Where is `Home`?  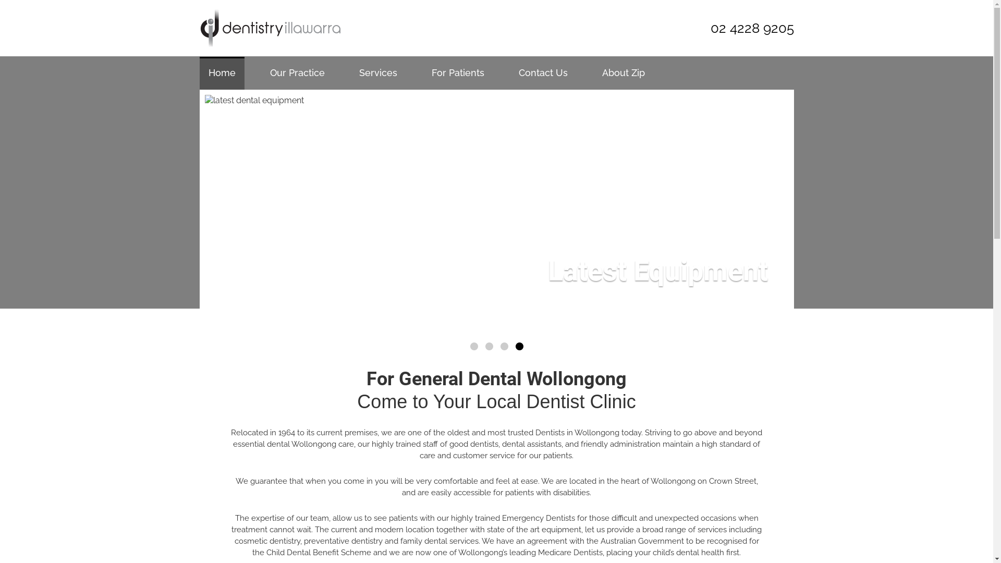 Home is located at coordinates (222, 73).